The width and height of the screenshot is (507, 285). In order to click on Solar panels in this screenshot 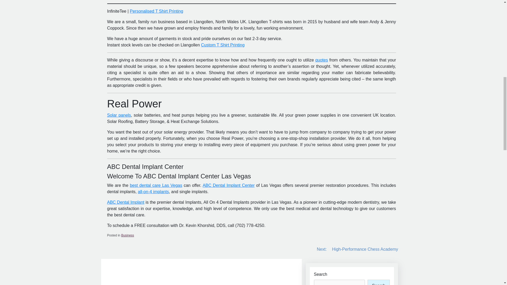, I will do `click(119, 115)`.